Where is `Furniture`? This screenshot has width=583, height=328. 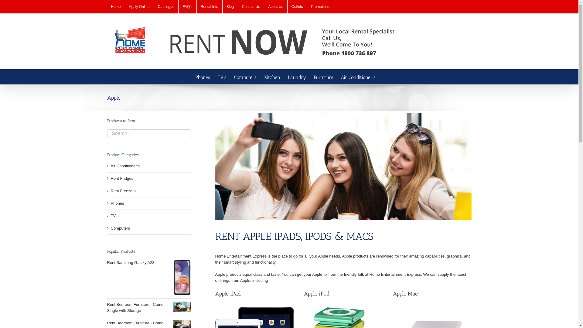 Furniture is located at coordinates (323, 77).